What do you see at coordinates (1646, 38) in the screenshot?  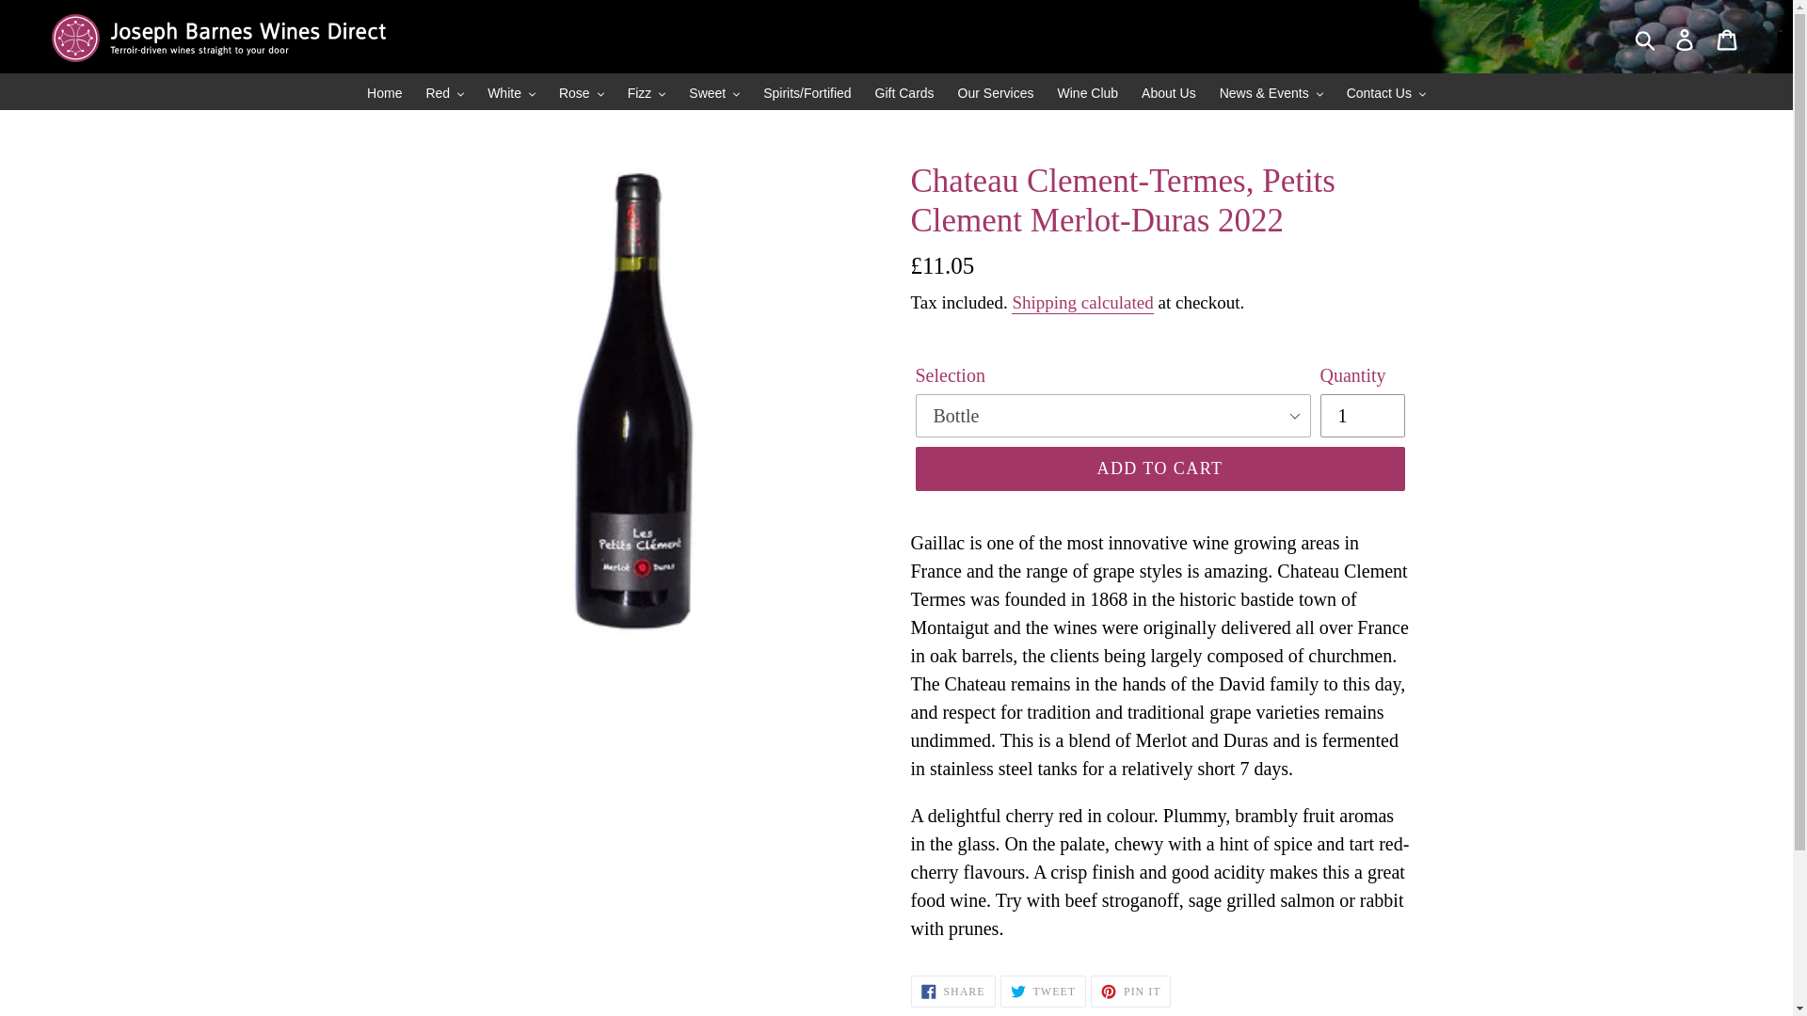 I see `Submit` at bounding box center [1646, 38].